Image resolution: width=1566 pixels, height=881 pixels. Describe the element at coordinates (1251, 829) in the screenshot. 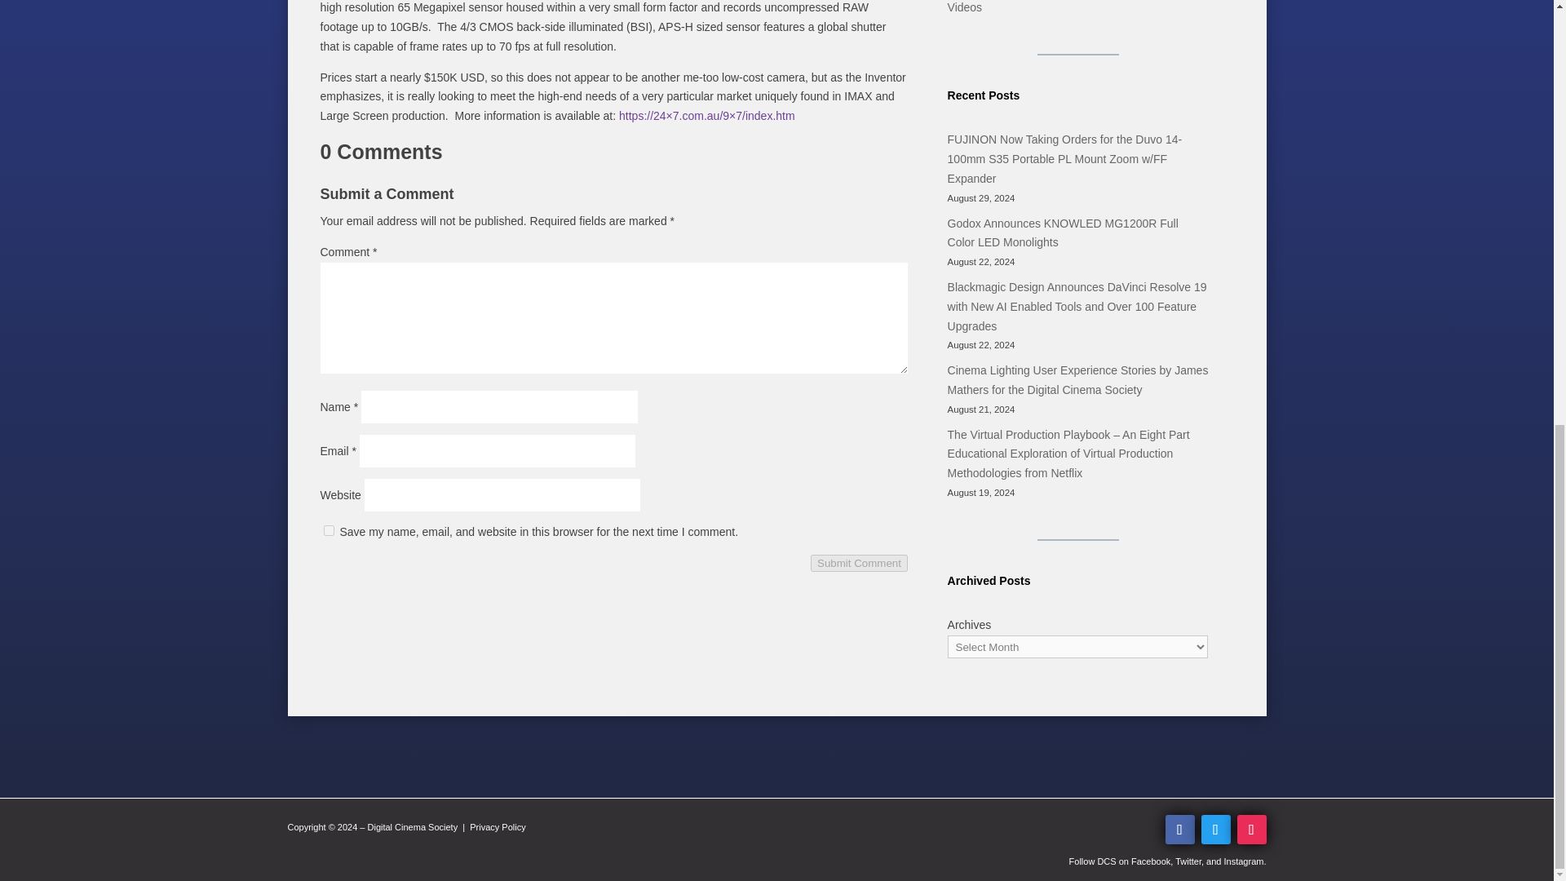

I see `Follow on Instagram` at that location.